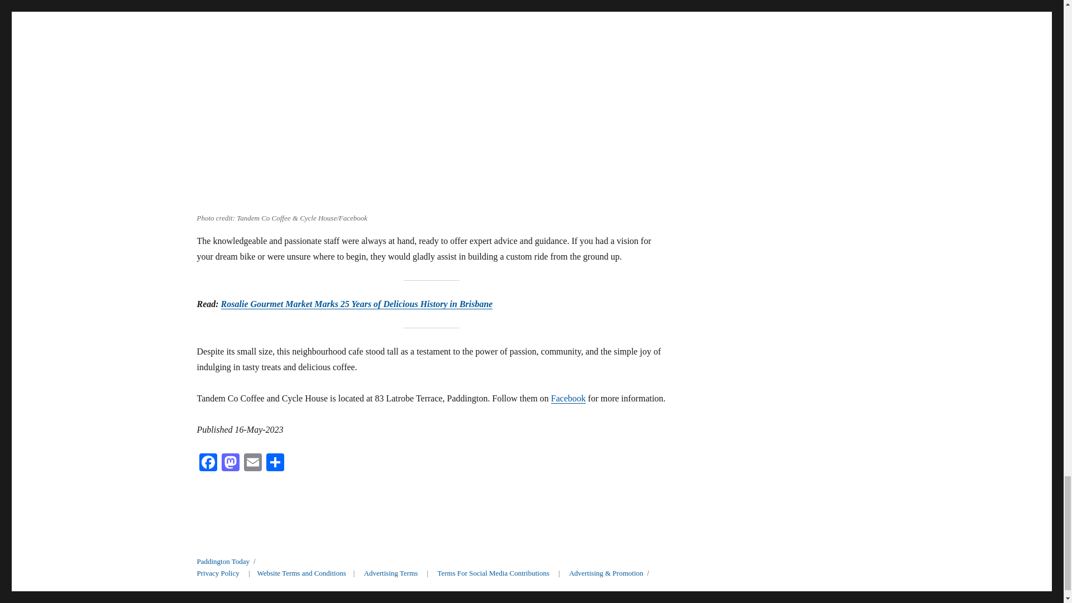  Describe the element at coordinates (568, 399) in the screenshot. I see `Facebook` at that location.